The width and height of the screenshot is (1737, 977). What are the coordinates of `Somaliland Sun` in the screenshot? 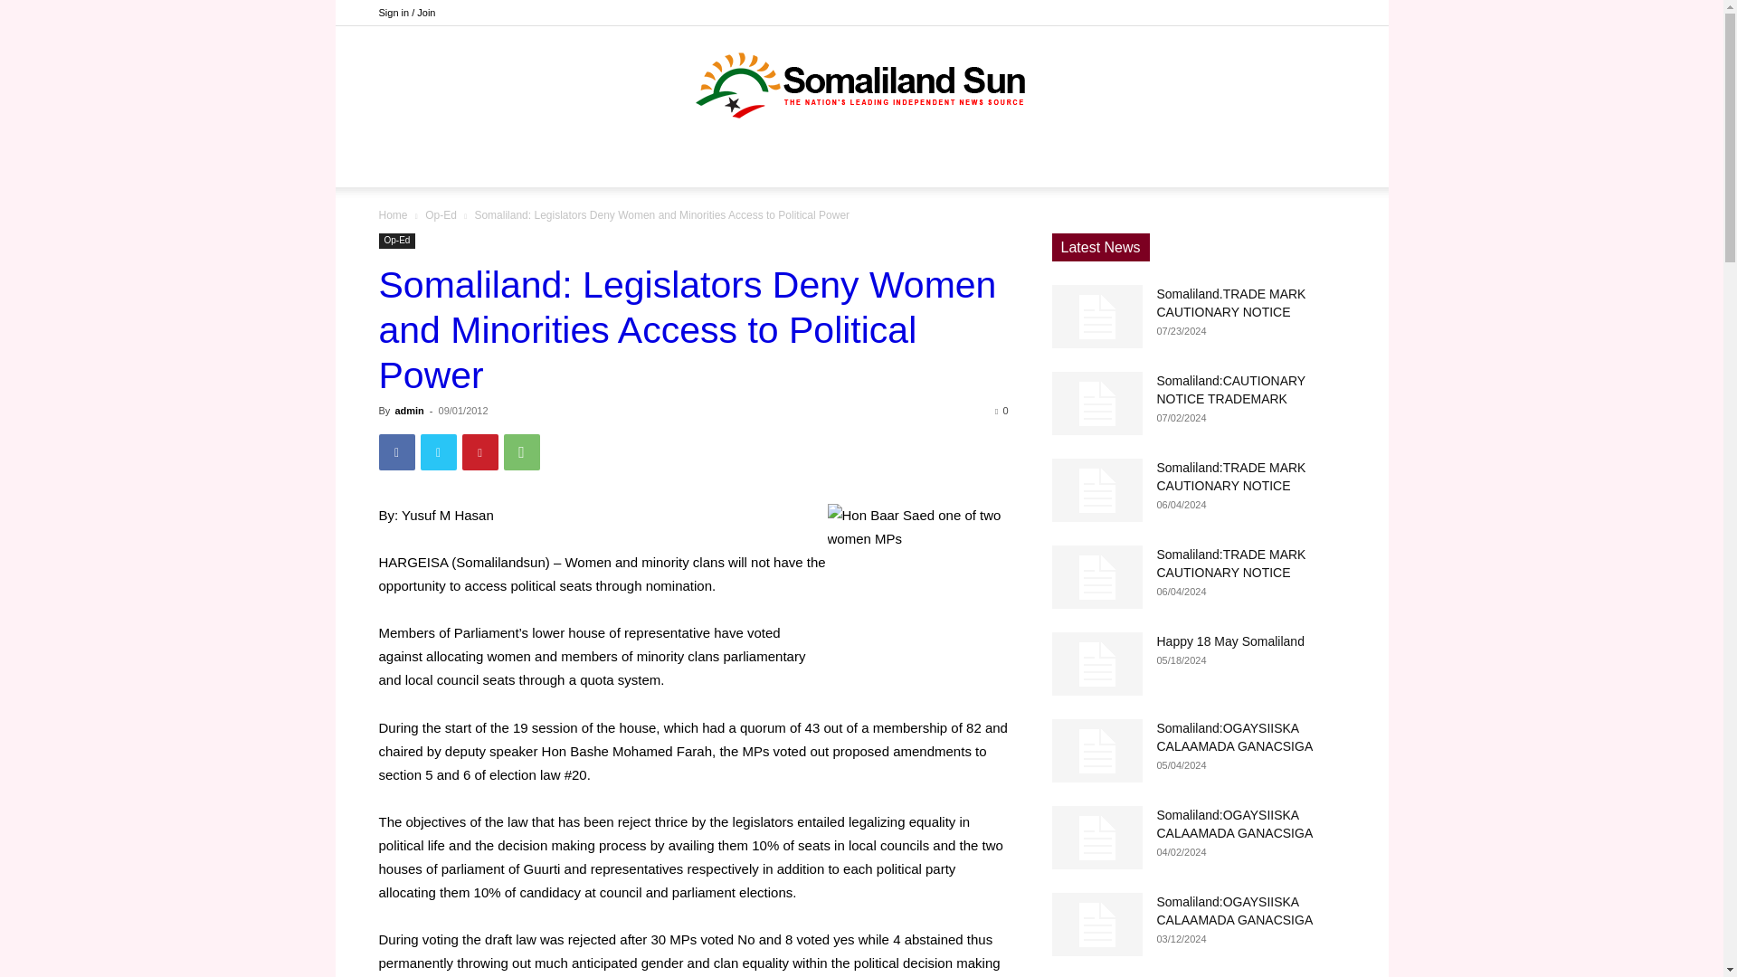 It's located at (861, 85).